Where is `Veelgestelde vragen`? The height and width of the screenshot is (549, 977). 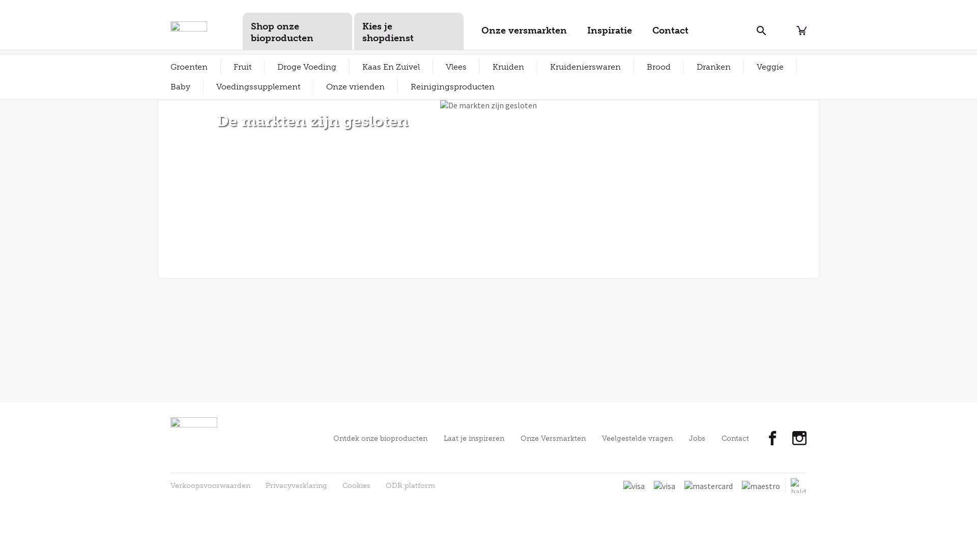 Veelgestelde vragen is located at coordinates (637, 438).